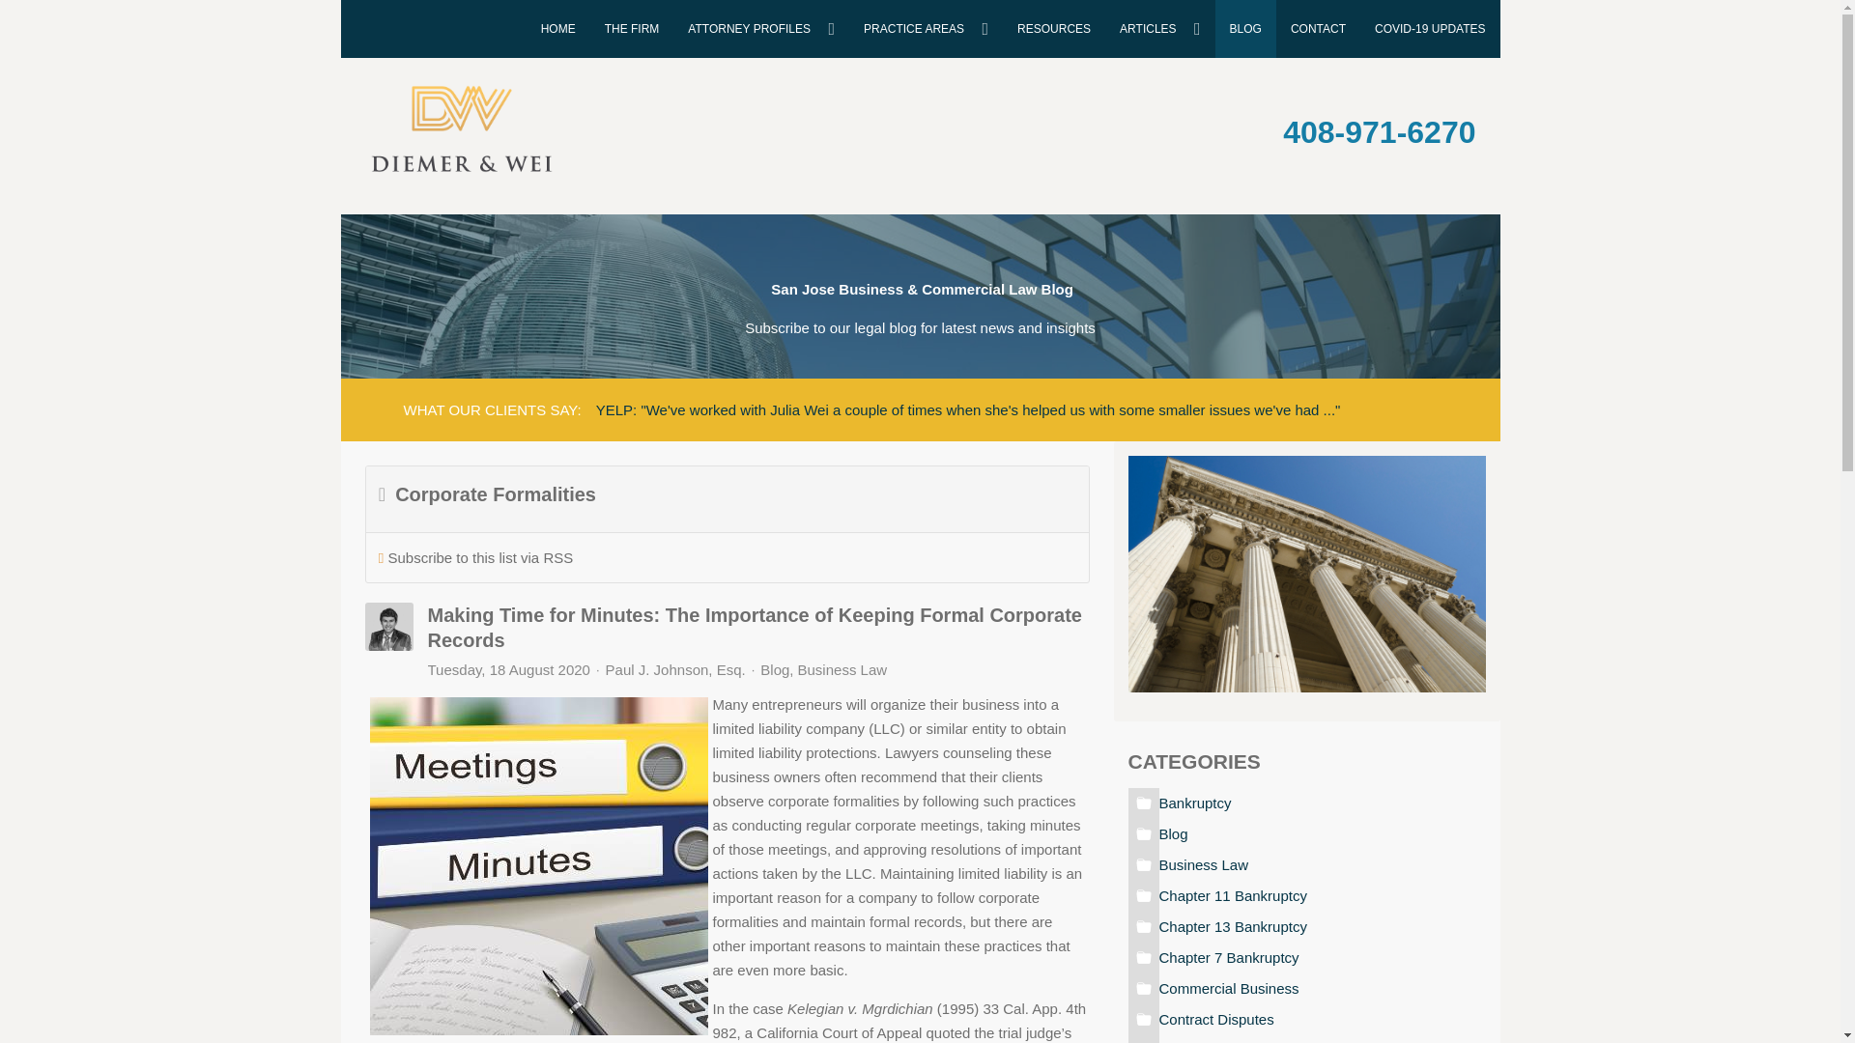 The height and width of the screenshot is (1043, 1855). I want to click on ARTICLES, so click(1159, 29).